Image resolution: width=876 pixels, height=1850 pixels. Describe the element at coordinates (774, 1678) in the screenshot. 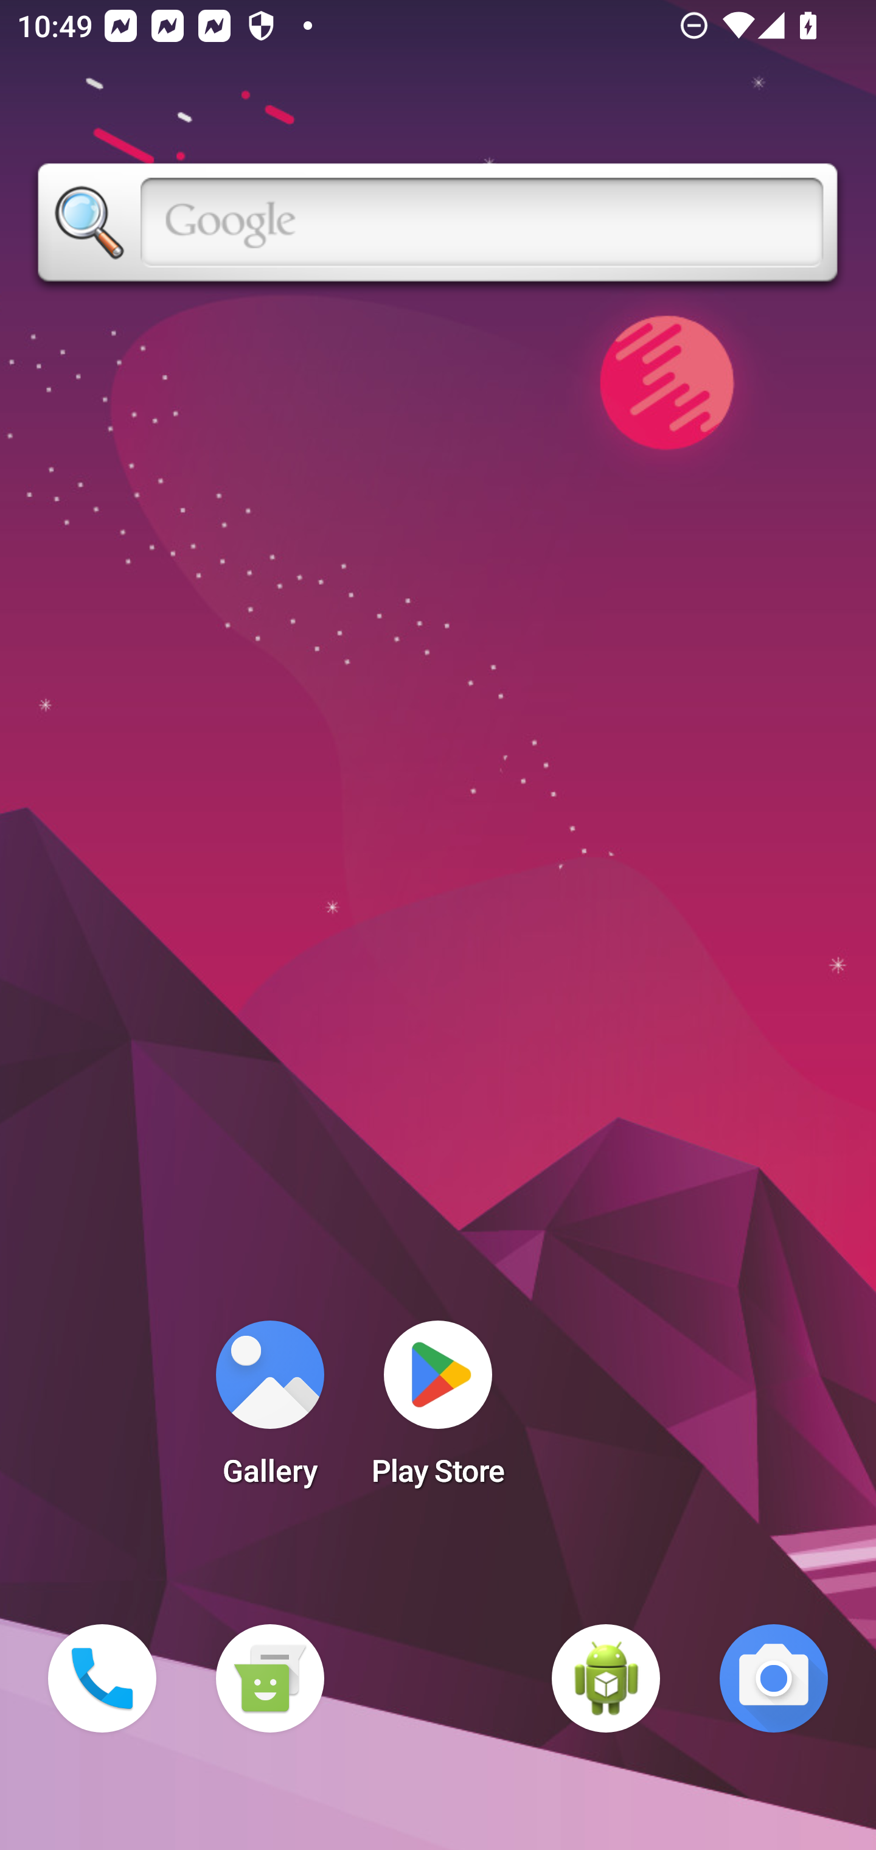

I see `Camera` at that location.